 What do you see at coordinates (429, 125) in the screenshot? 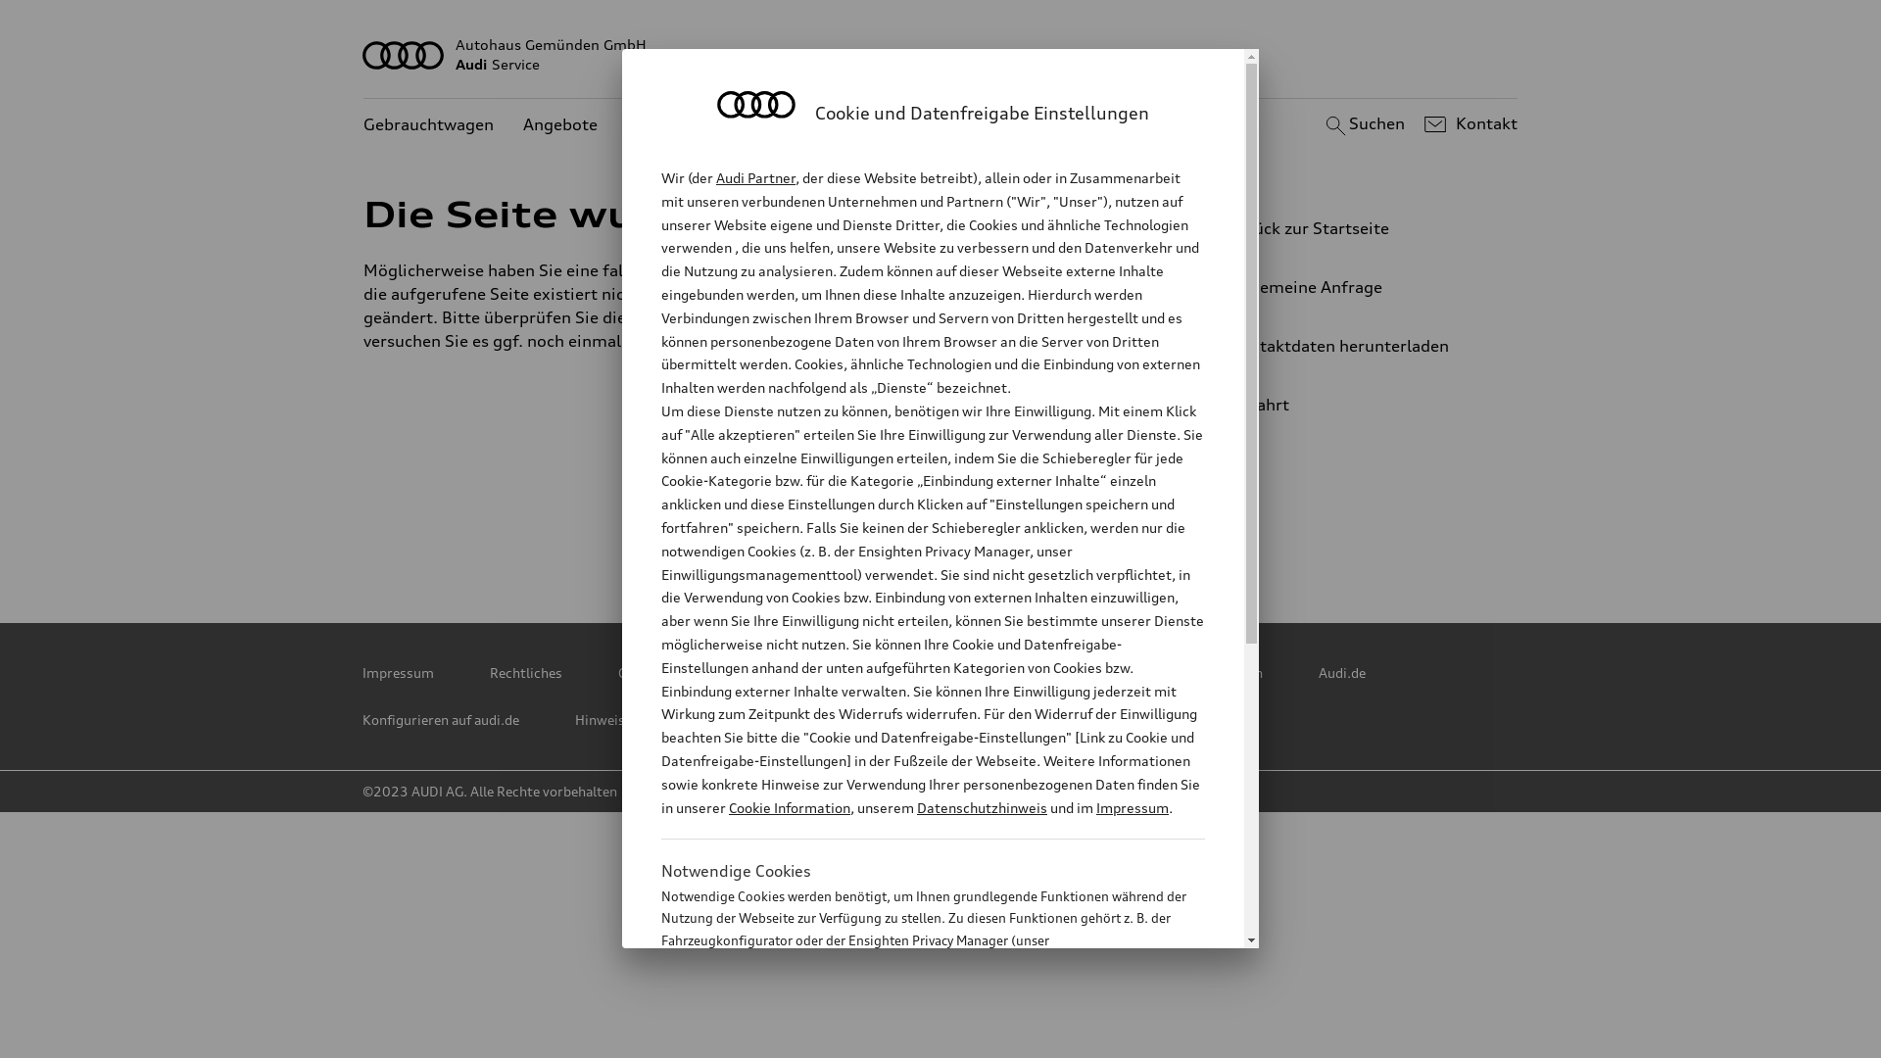
I see `Gebrauchtwagen` at bounding box center [429, 125].